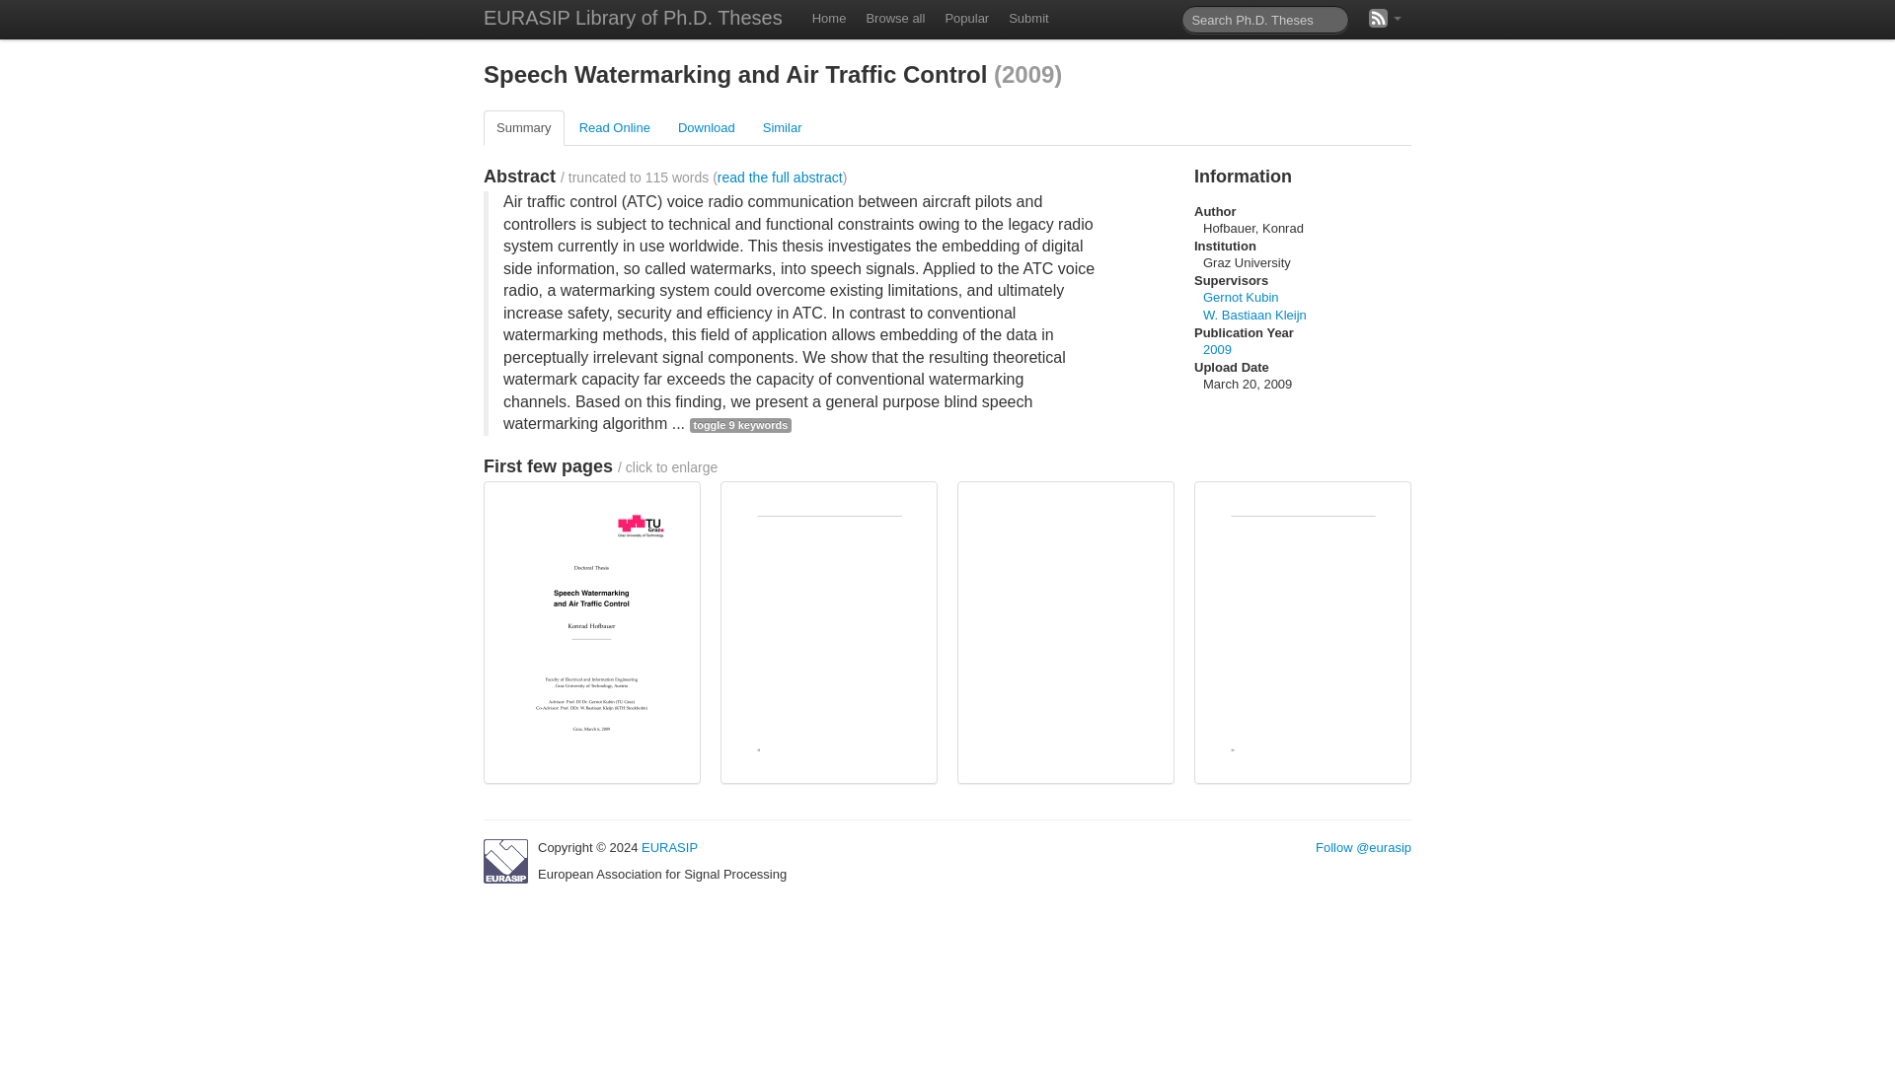  I want to click on Download, so click(707, 128).